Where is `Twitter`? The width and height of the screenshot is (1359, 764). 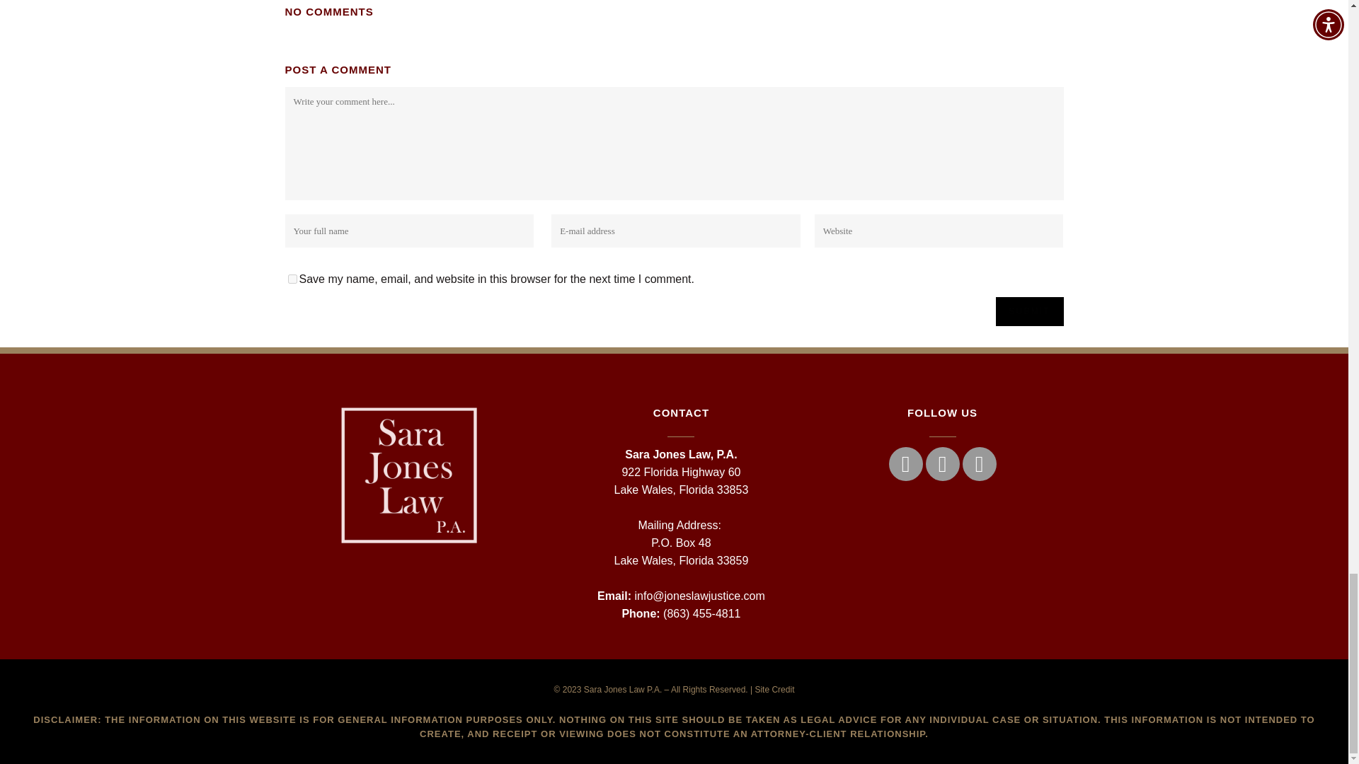 Twitter is located at coordinates (942, 464).